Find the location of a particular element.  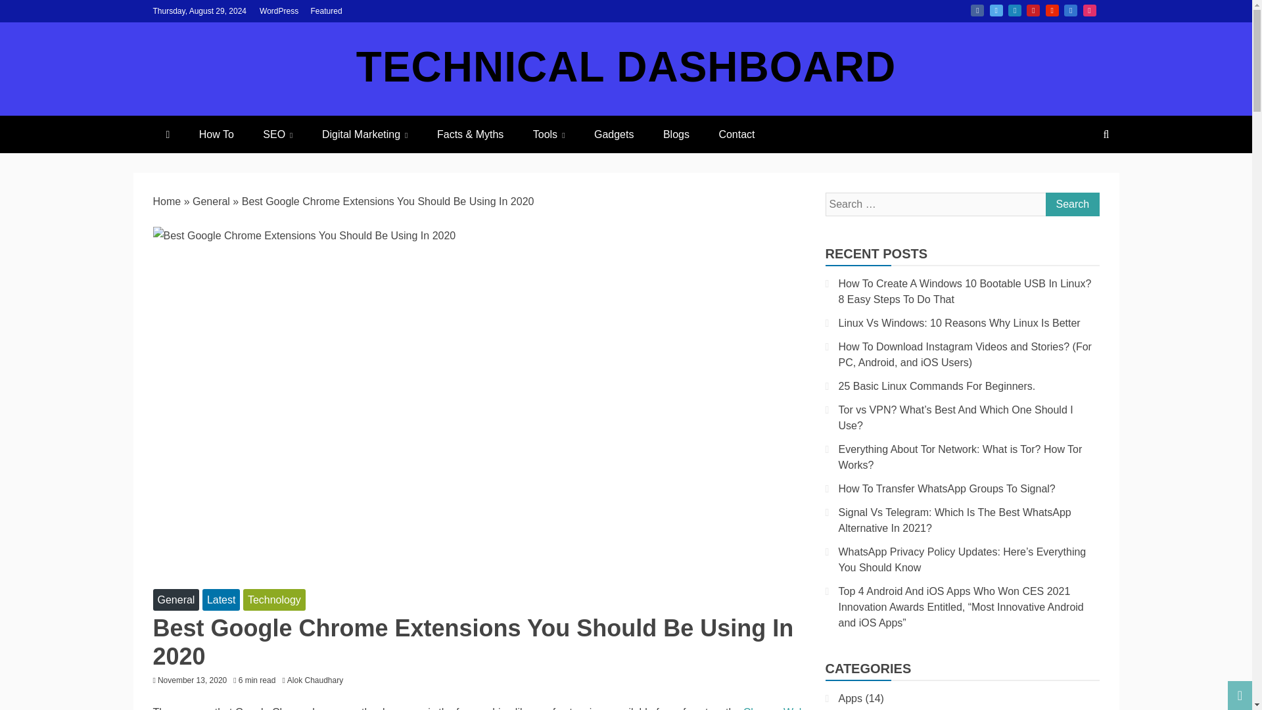

Pinterest is located at coordinates (1033, 10).